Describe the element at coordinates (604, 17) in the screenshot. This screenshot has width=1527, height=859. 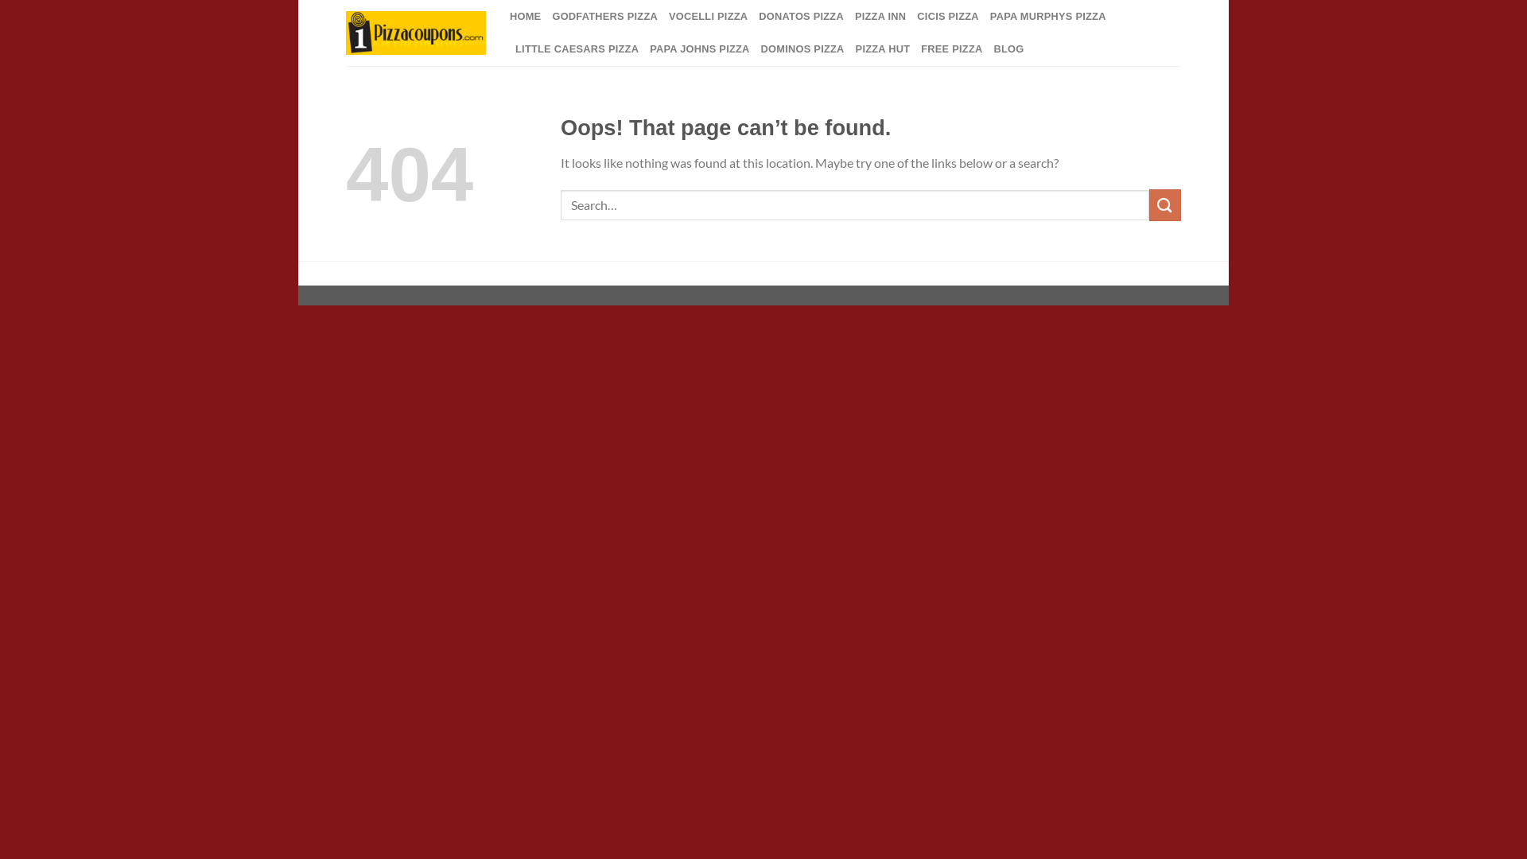
I see `GODFATHERS PIZZA` at that location.